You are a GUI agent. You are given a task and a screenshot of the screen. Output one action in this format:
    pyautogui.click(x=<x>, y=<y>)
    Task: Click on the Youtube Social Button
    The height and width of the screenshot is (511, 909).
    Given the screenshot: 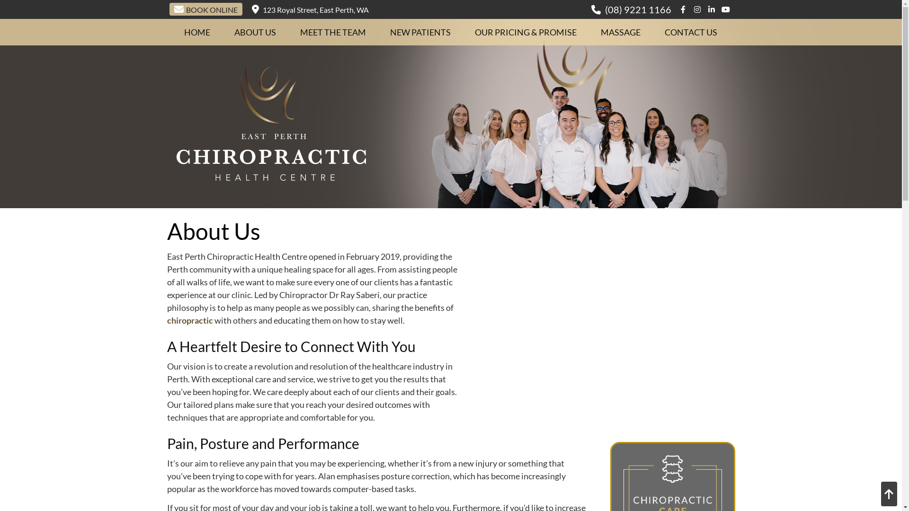 What is the action you would take?
    pyautogui.click(x=725, y=7)
    